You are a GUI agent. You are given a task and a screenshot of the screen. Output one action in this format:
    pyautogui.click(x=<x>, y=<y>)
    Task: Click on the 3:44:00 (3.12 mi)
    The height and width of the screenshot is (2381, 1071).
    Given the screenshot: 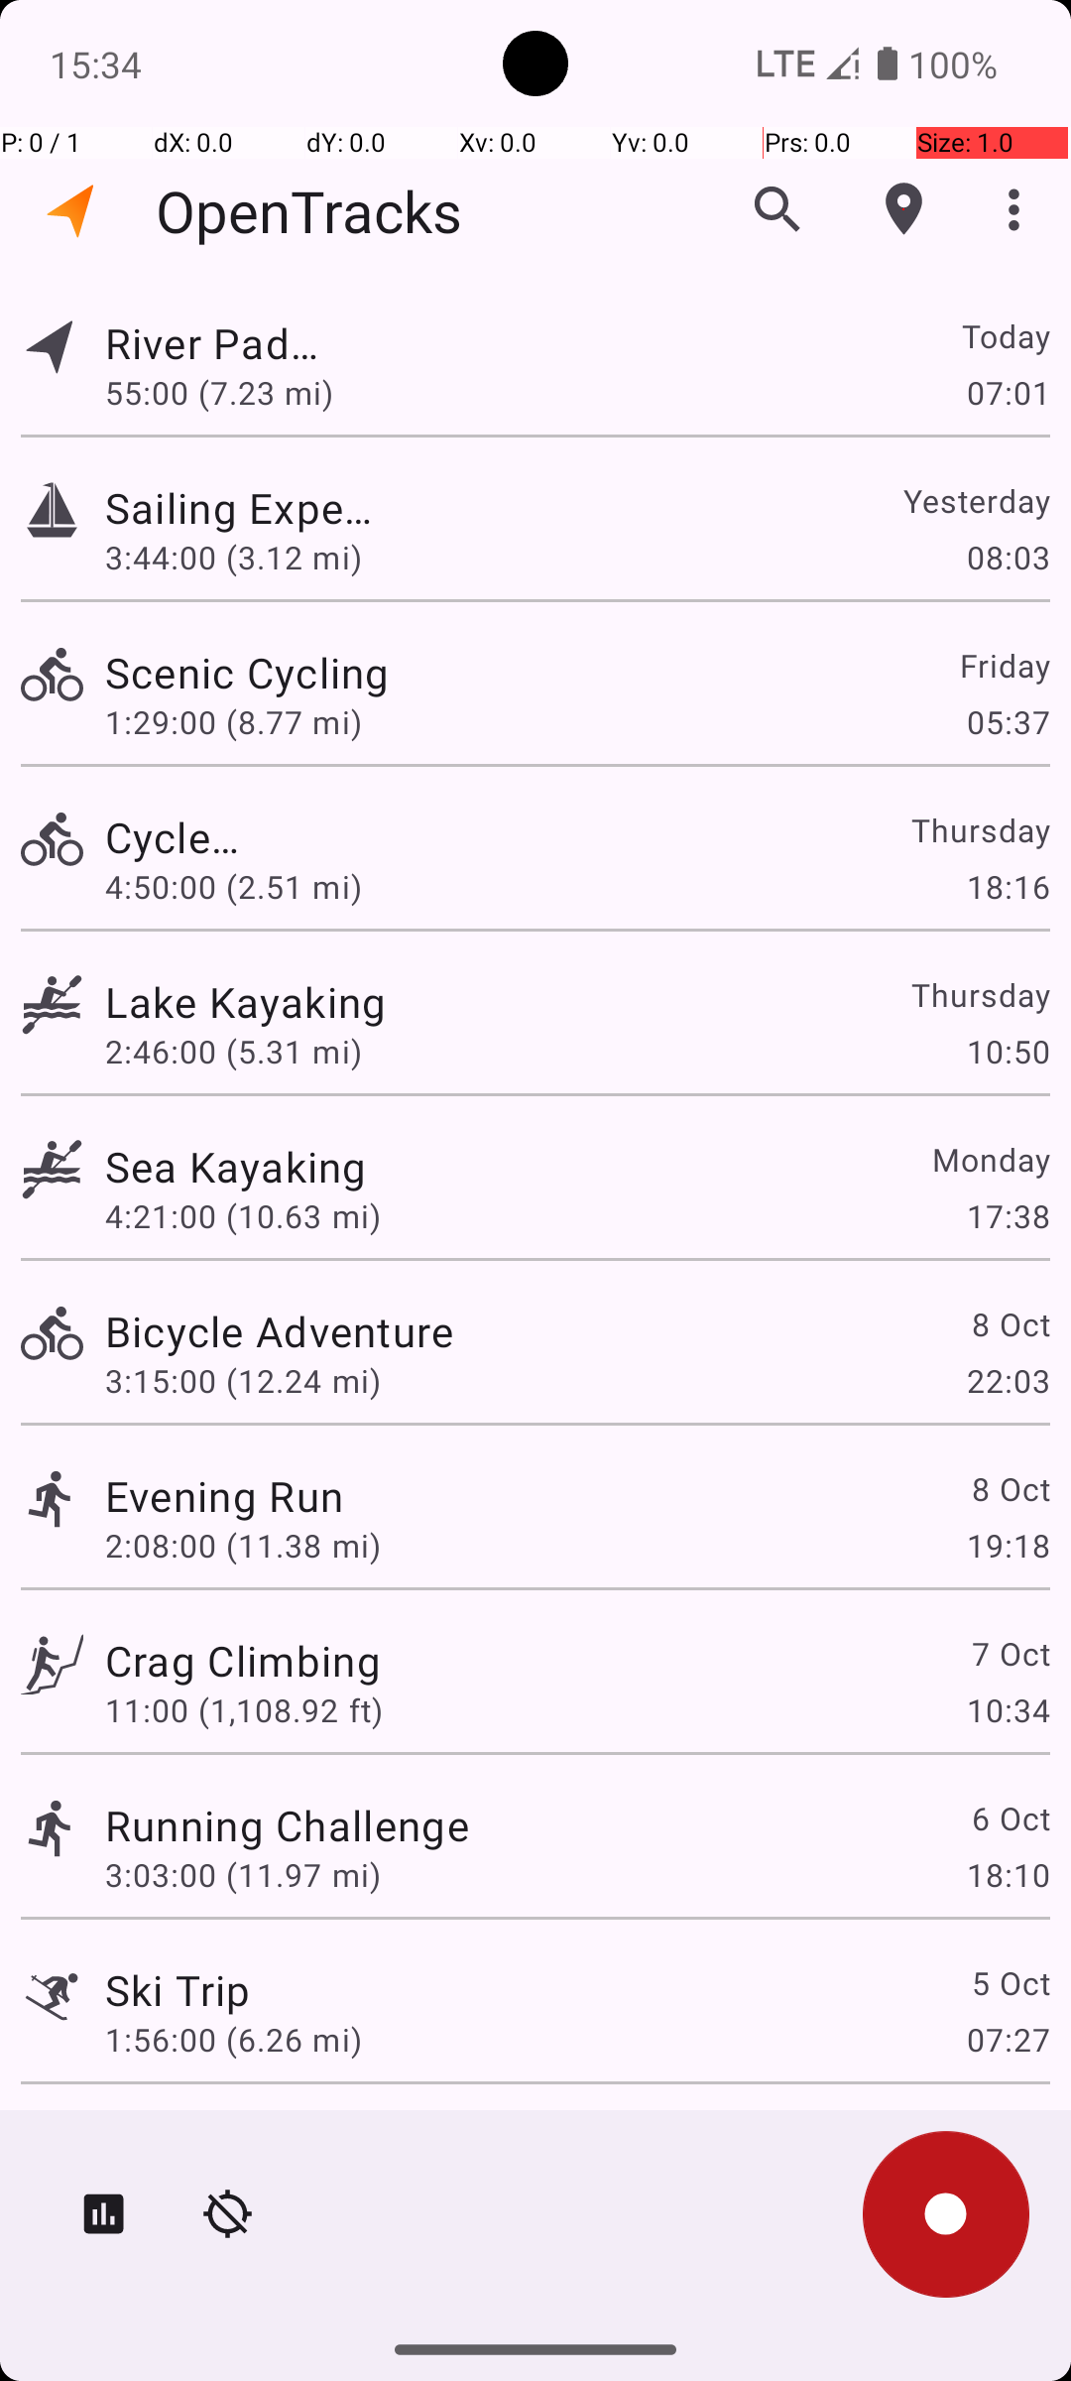 What is the action you would take?
    pyautogui.click(x=244, y=558)
    